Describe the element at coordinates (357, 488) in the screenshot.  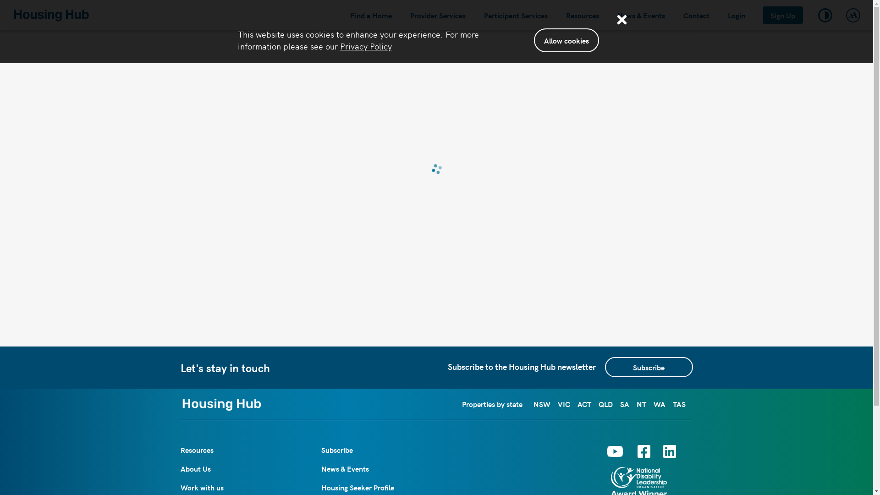
I see `Housing Seeker Profile` at that location.